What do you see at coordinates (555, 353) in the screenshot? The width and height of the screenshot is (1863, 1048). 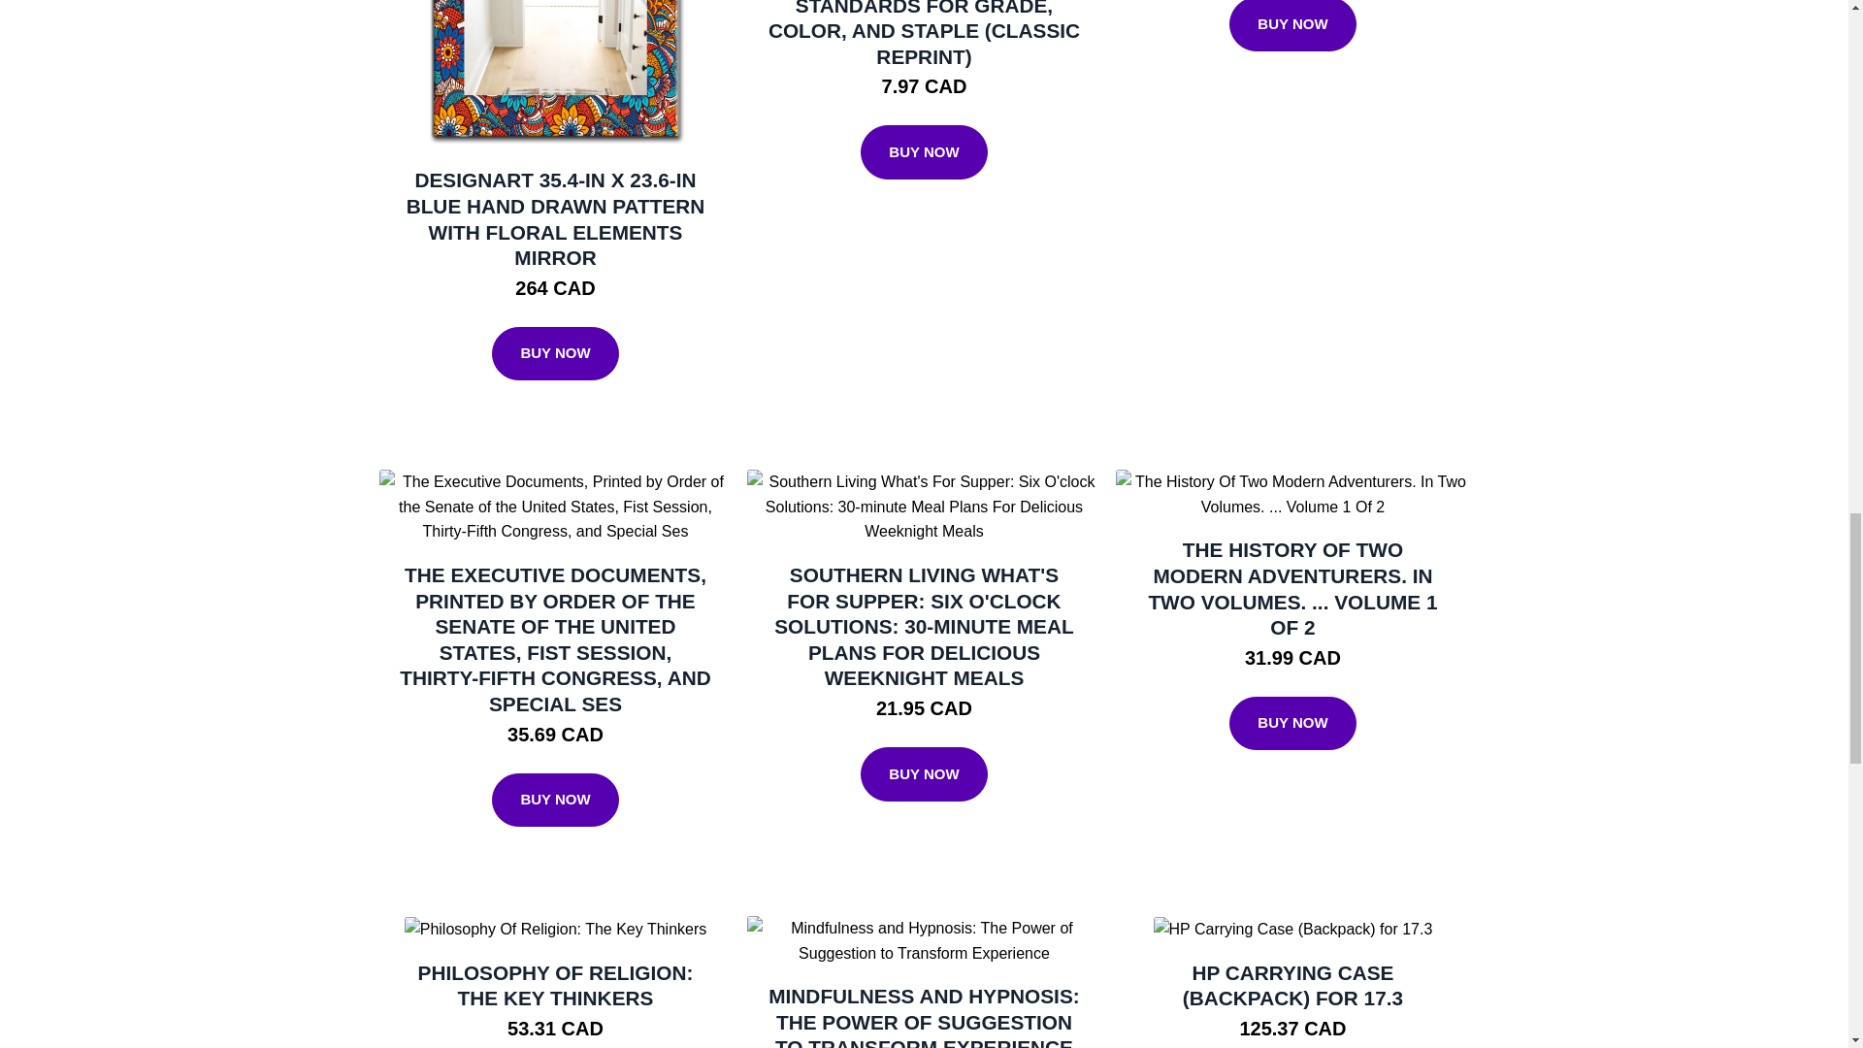 I see `BUY NOW` at bounding box center [555, 353].